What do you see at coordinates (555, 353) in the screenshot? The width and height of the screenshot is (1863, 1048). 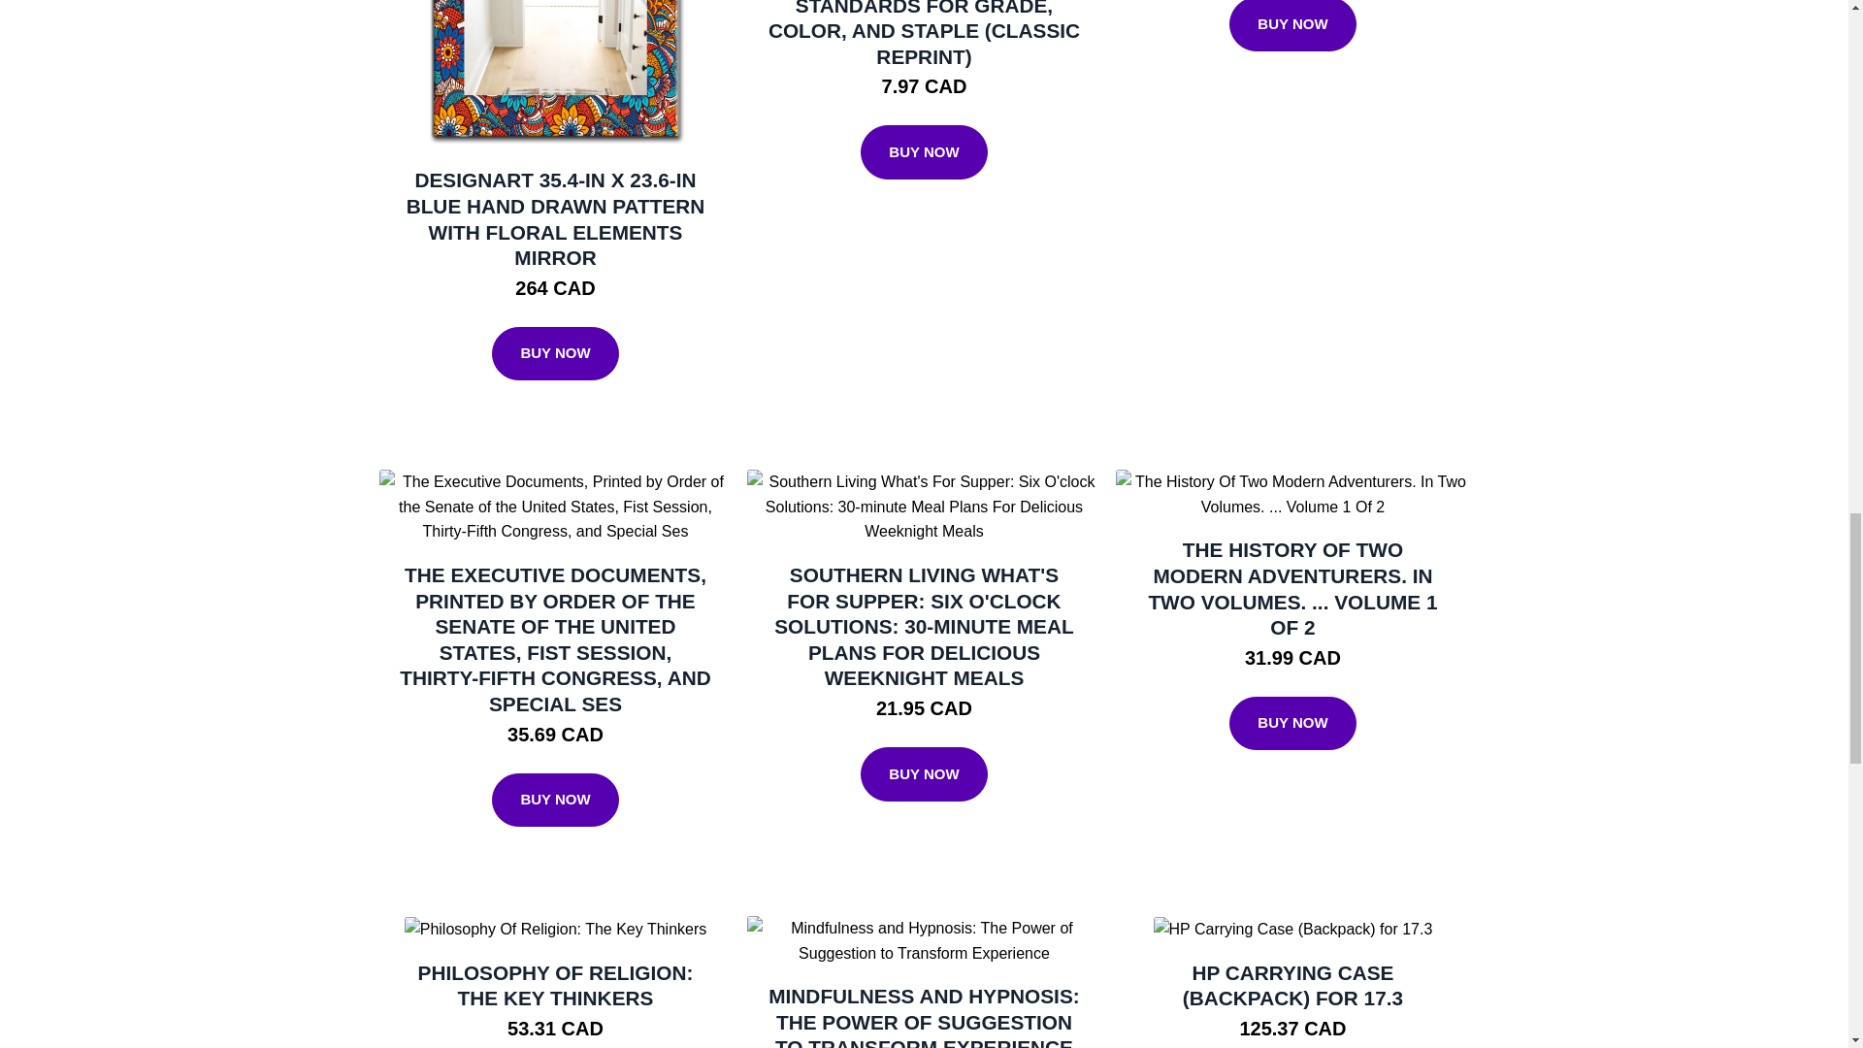 I see `BUY NOW` at bounding box center [555, 353].